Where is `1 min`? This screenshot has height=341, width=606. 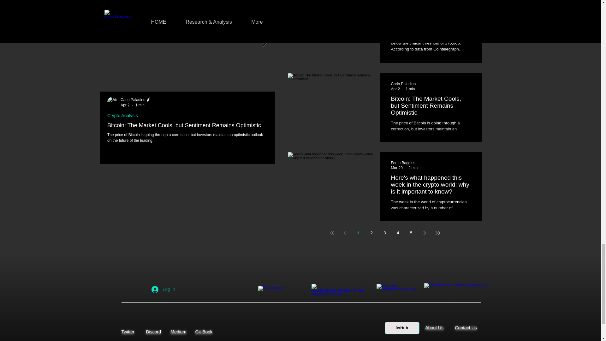 1 min is located at coordinates (412, 10).